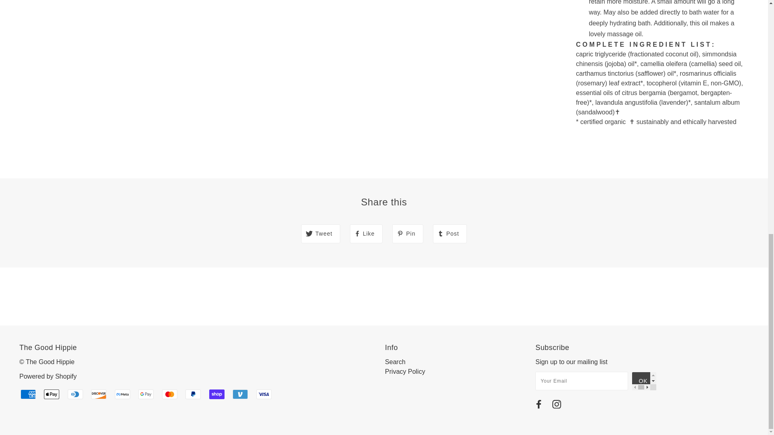  I want to click on Diners Club, so click(75, 394).